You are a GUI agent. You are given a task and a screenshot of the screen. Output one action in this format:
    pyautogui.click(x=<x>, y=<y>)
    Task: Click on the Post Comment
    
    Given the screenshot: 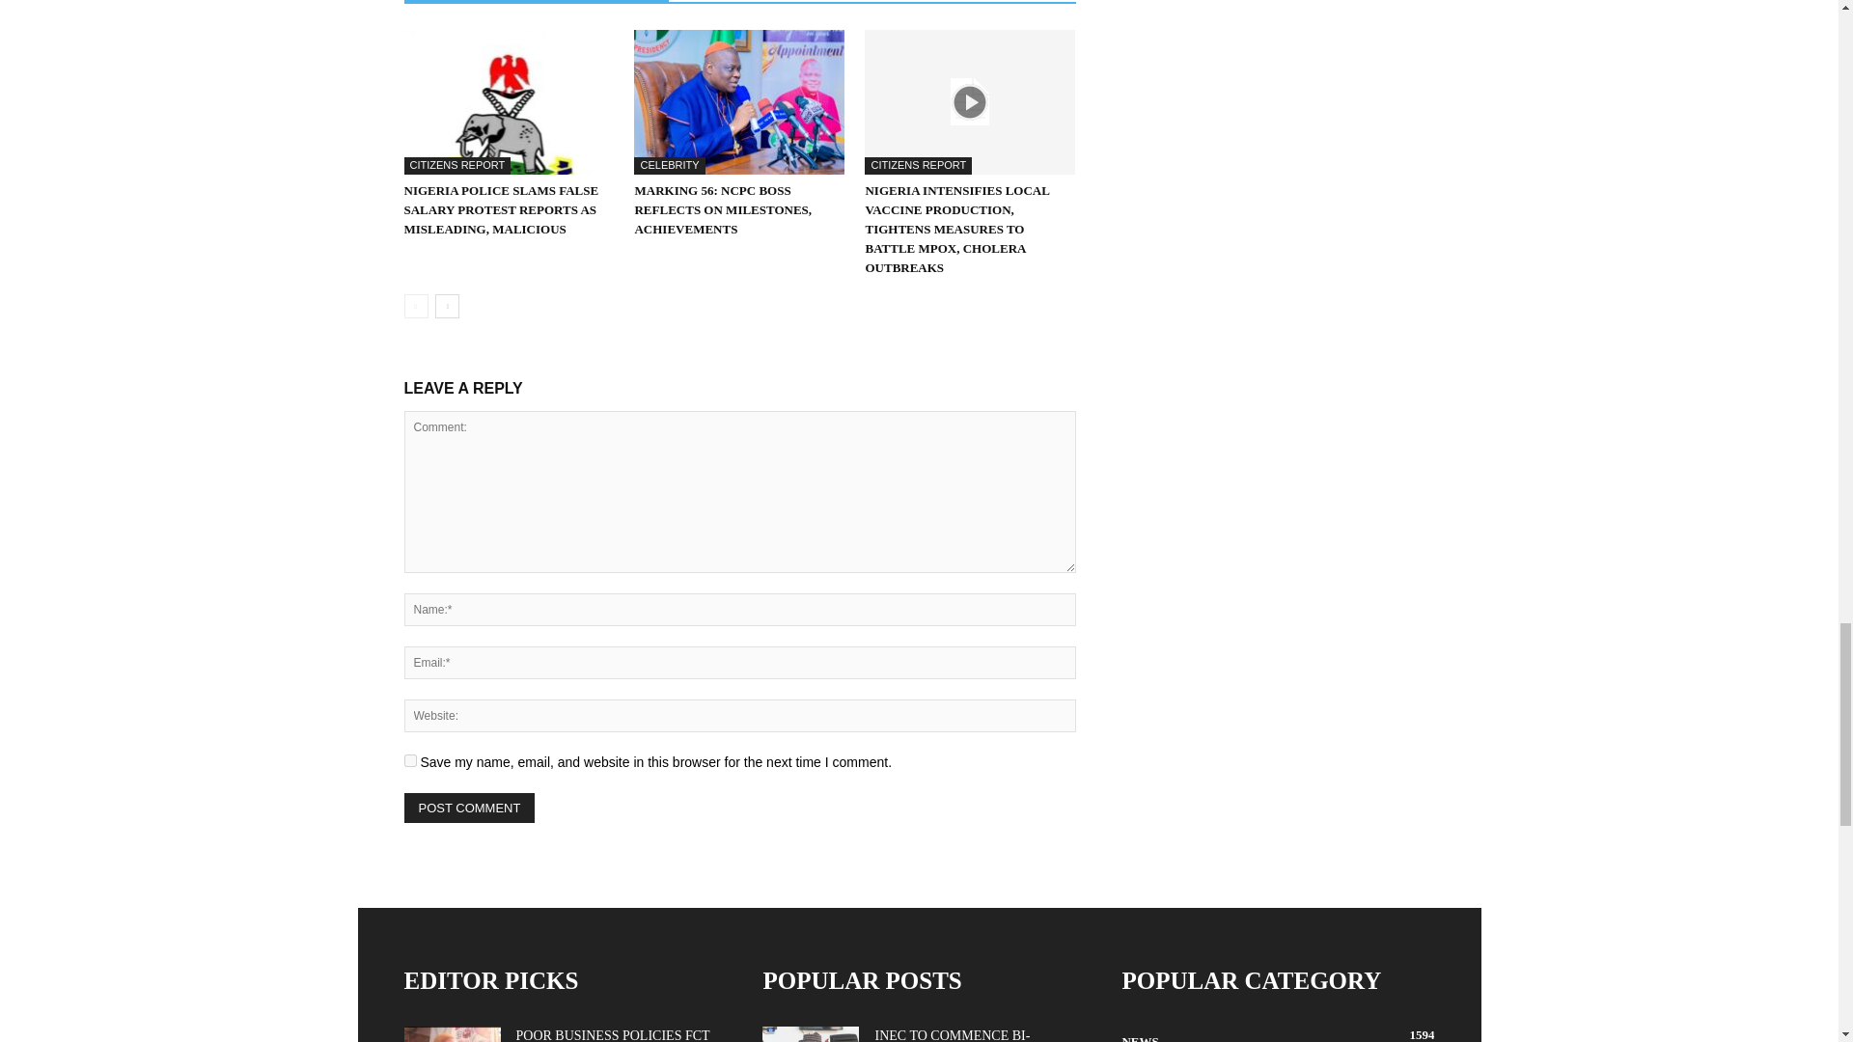 What is the action you would take?
    pyautogui.click(x=469, y=808)
    